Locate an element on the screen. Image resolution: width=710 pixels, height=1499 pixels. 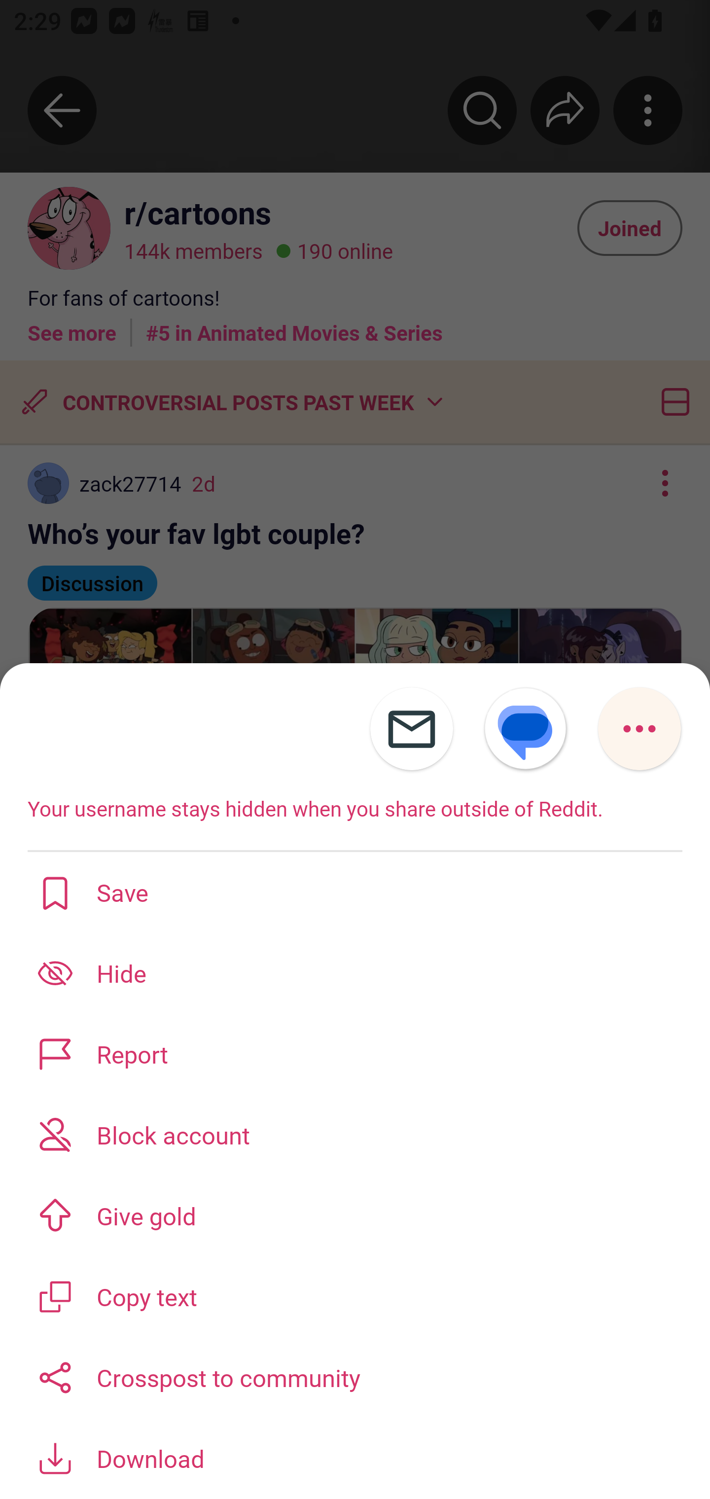
Email is located at coordinates (411, 729).